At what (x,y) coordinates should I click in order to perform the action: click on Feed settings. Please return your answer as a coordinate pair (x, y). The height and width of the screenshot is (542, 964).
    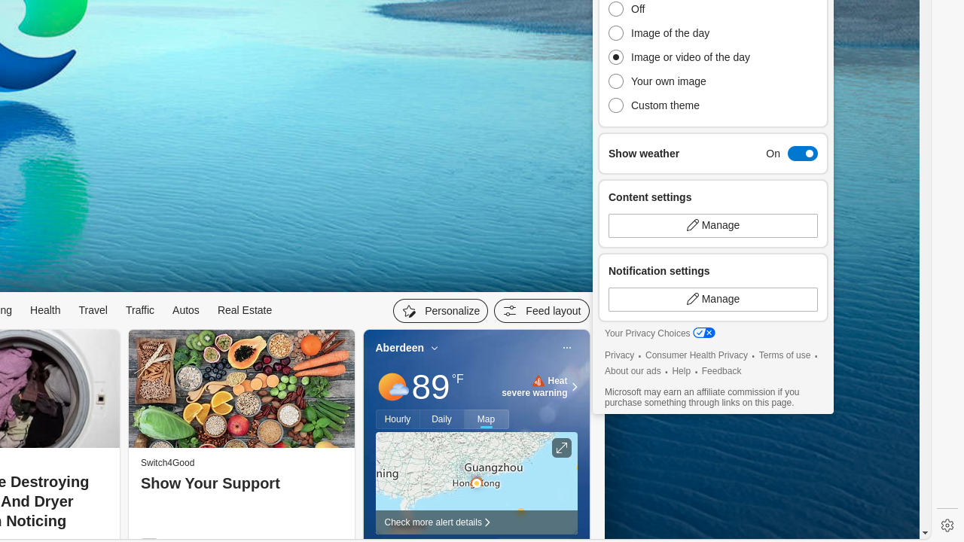
    Looking at the image, I should click on (542, 311).